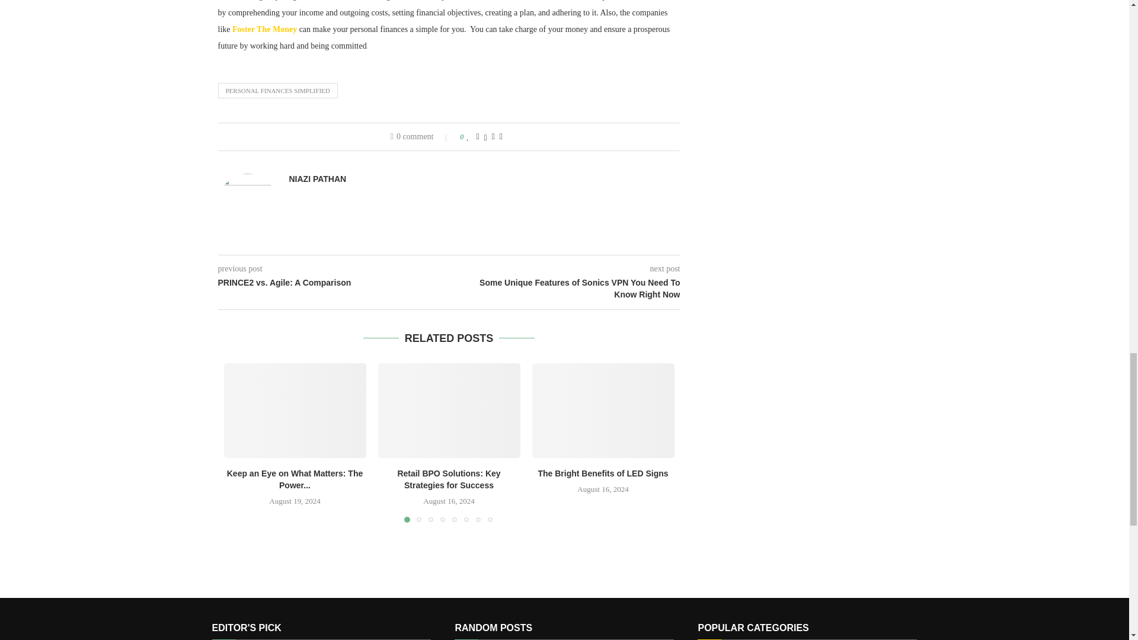 The width and height of the screenshot is (1138, 640). Describe the element at coordinates (318, 179) in the screenshot. I see `NIAZI PATHAN` at that location.